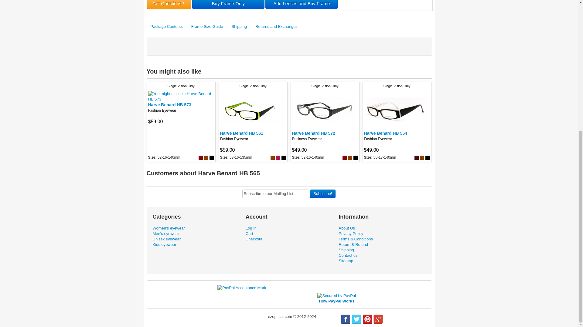 The image size is (583, 327). Describe the element at coordinates (301, 5) in the screenshot. I see `Add Lenses and Buy Frame` at that location.